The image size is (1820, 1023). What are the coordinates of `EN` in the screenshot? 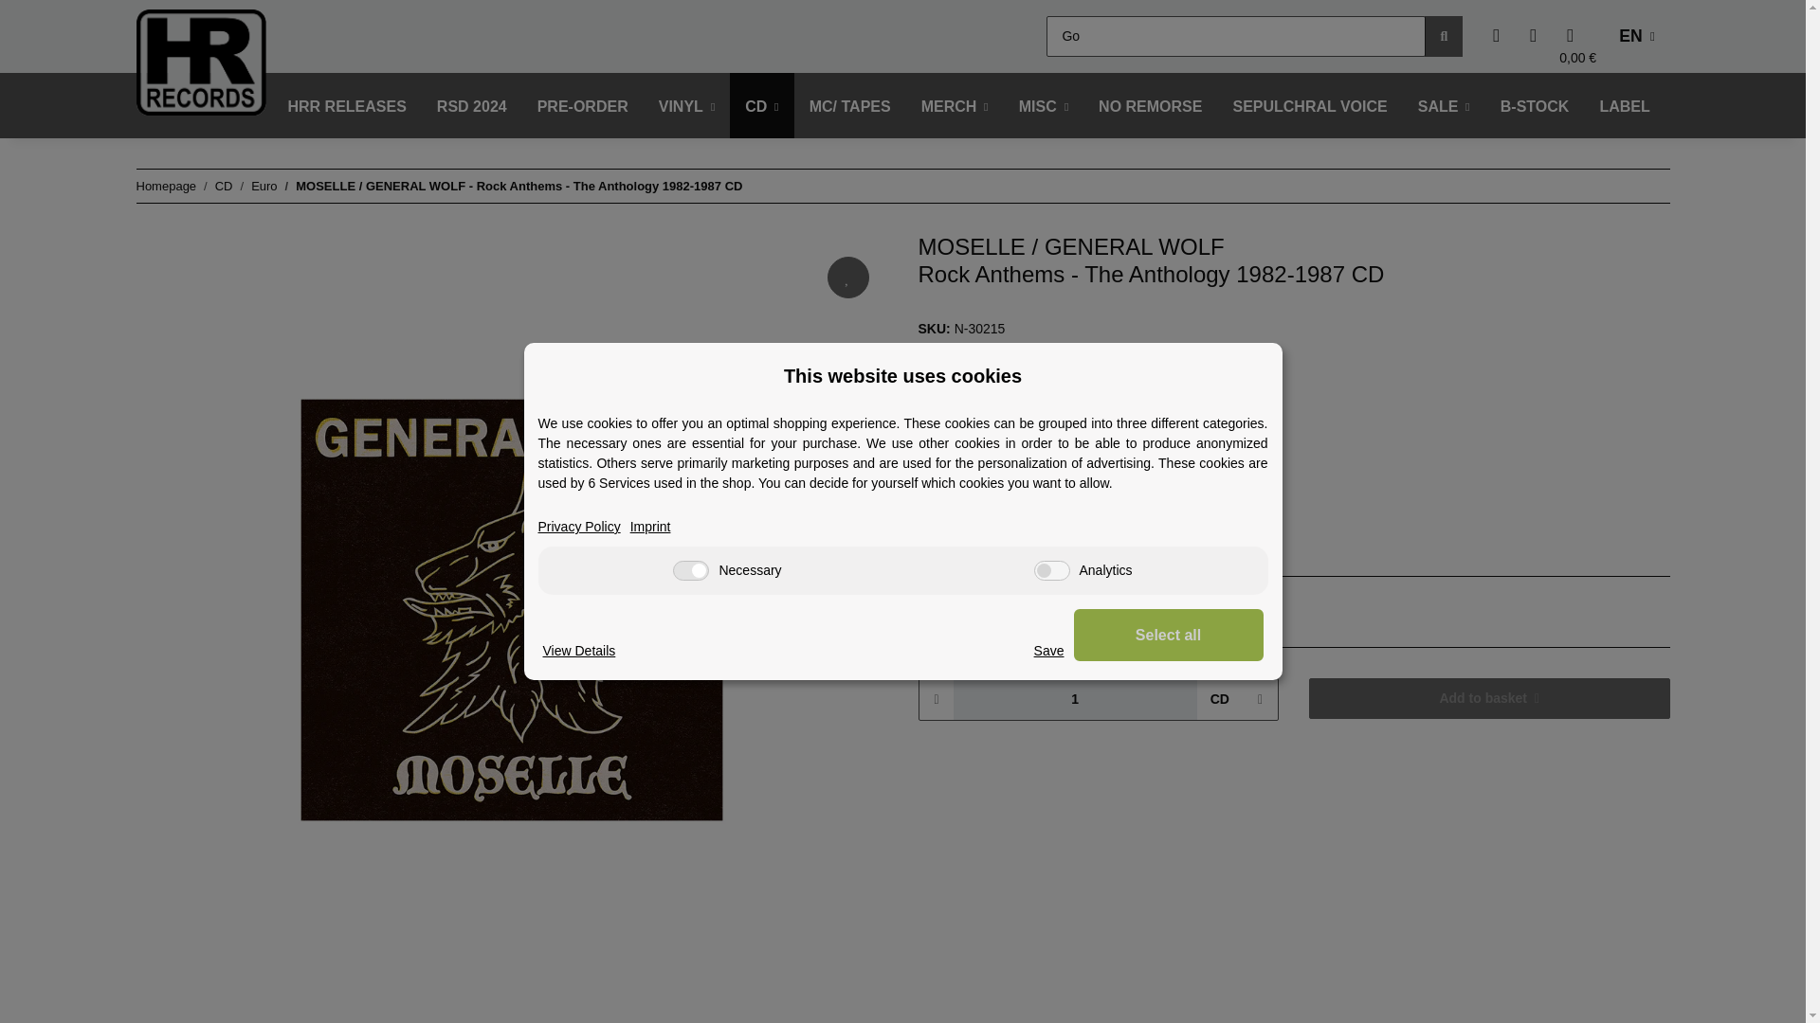 It's located at (1636, 36).